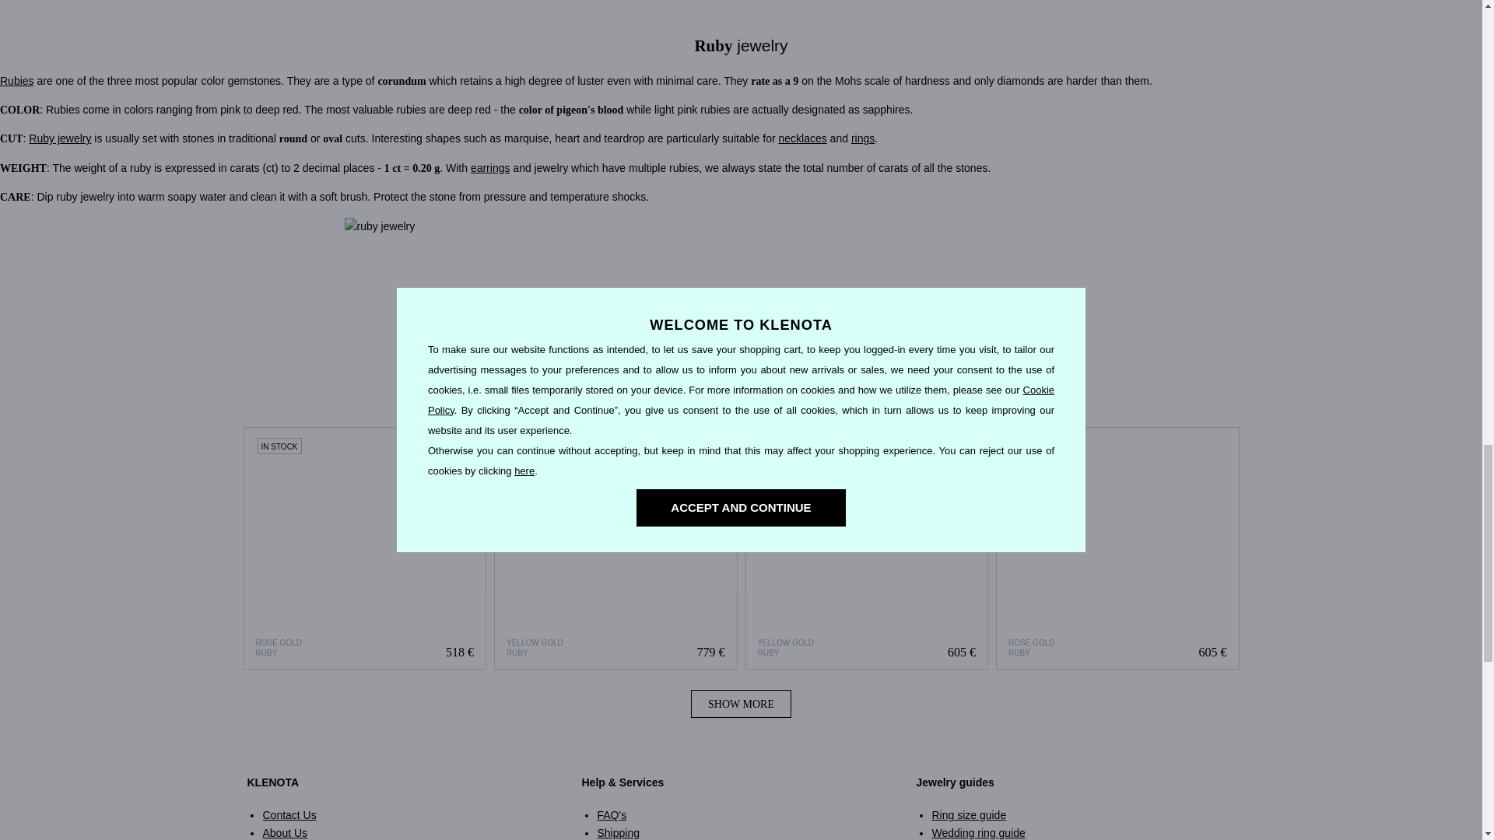 The image size is (1494, 840). I want to click on Round Ruby Gold Ribbon Earrings, so click(616, 548).